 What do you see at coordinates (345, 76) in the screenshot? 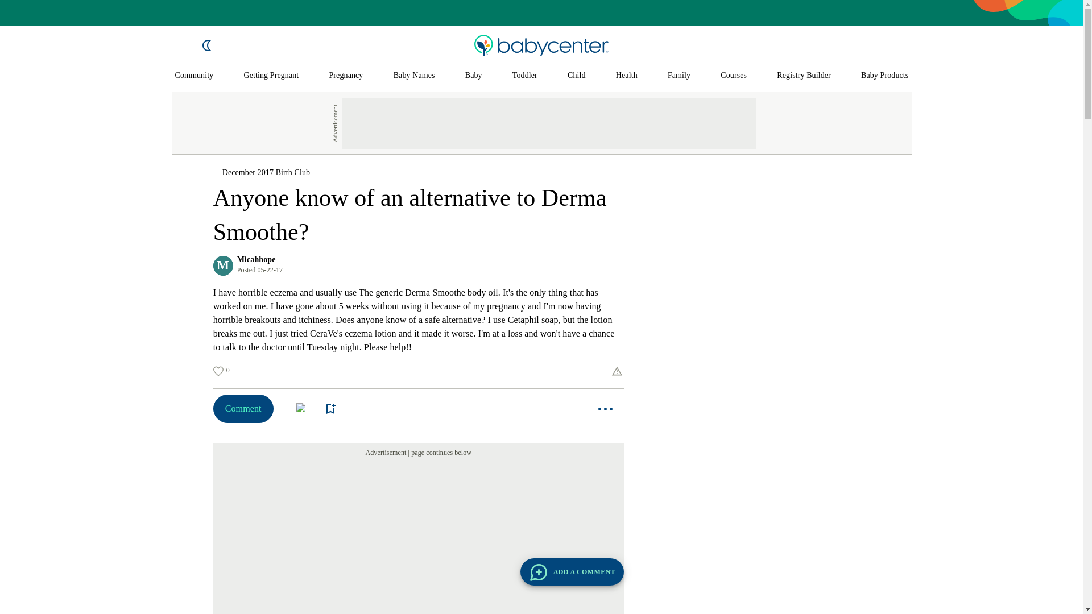
I see `Pregnancy` at bounding box center [345, 76].